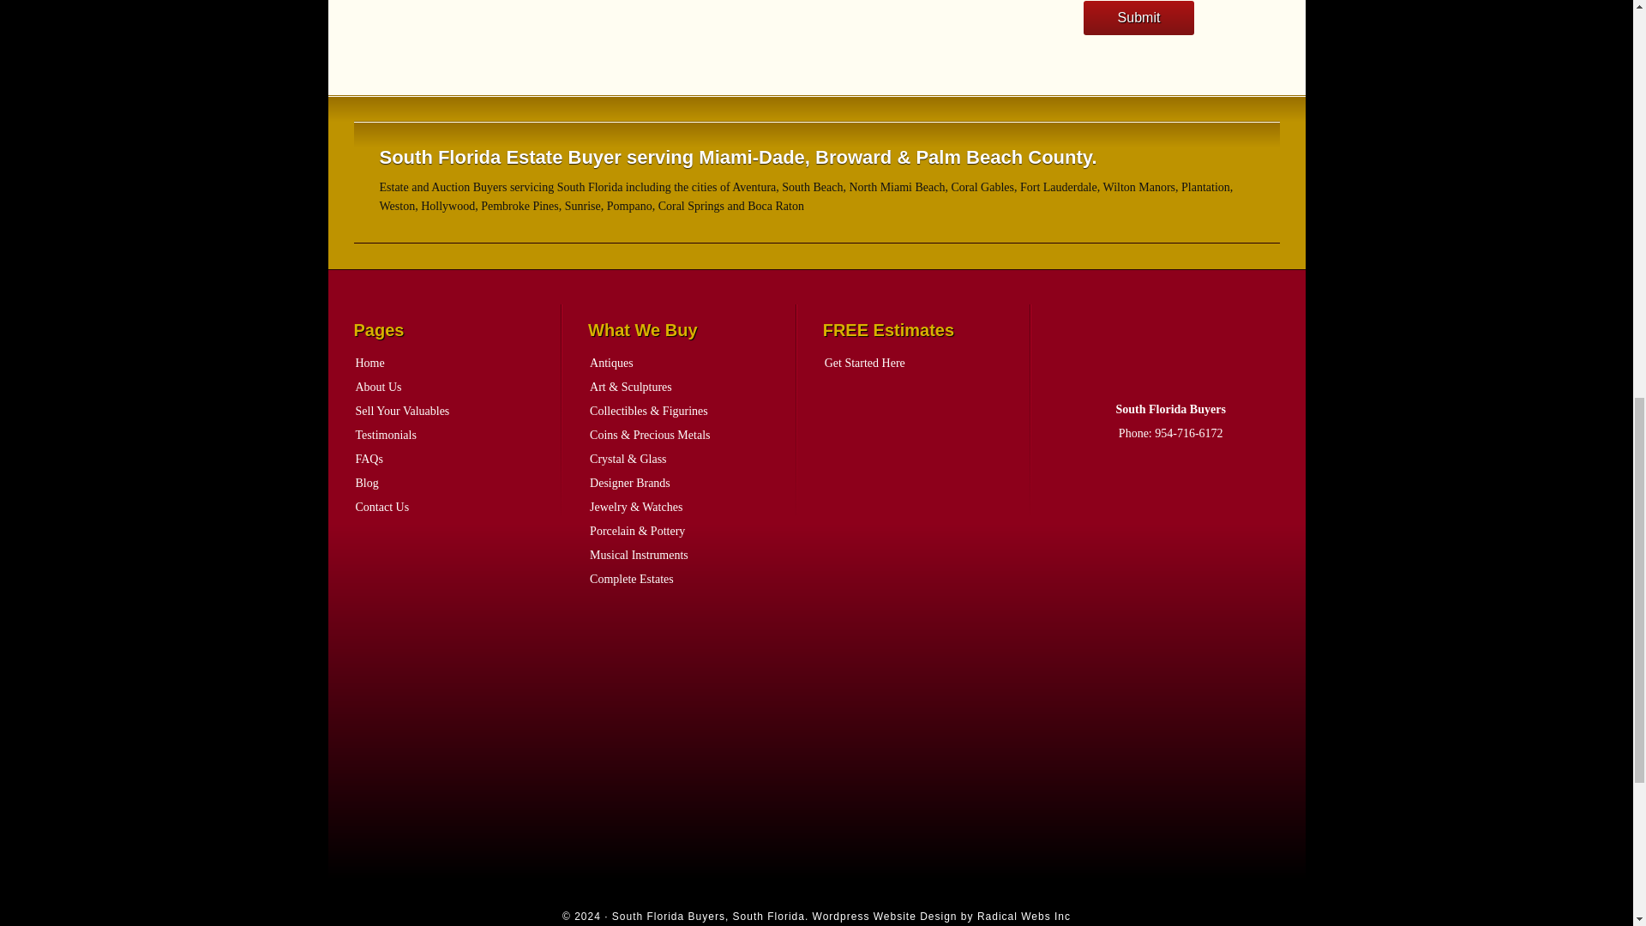 This screenshot has height=926, width=1646. Describe the element at coordinates (1138, 18) in the screenshot. I see `Submit` at that location.